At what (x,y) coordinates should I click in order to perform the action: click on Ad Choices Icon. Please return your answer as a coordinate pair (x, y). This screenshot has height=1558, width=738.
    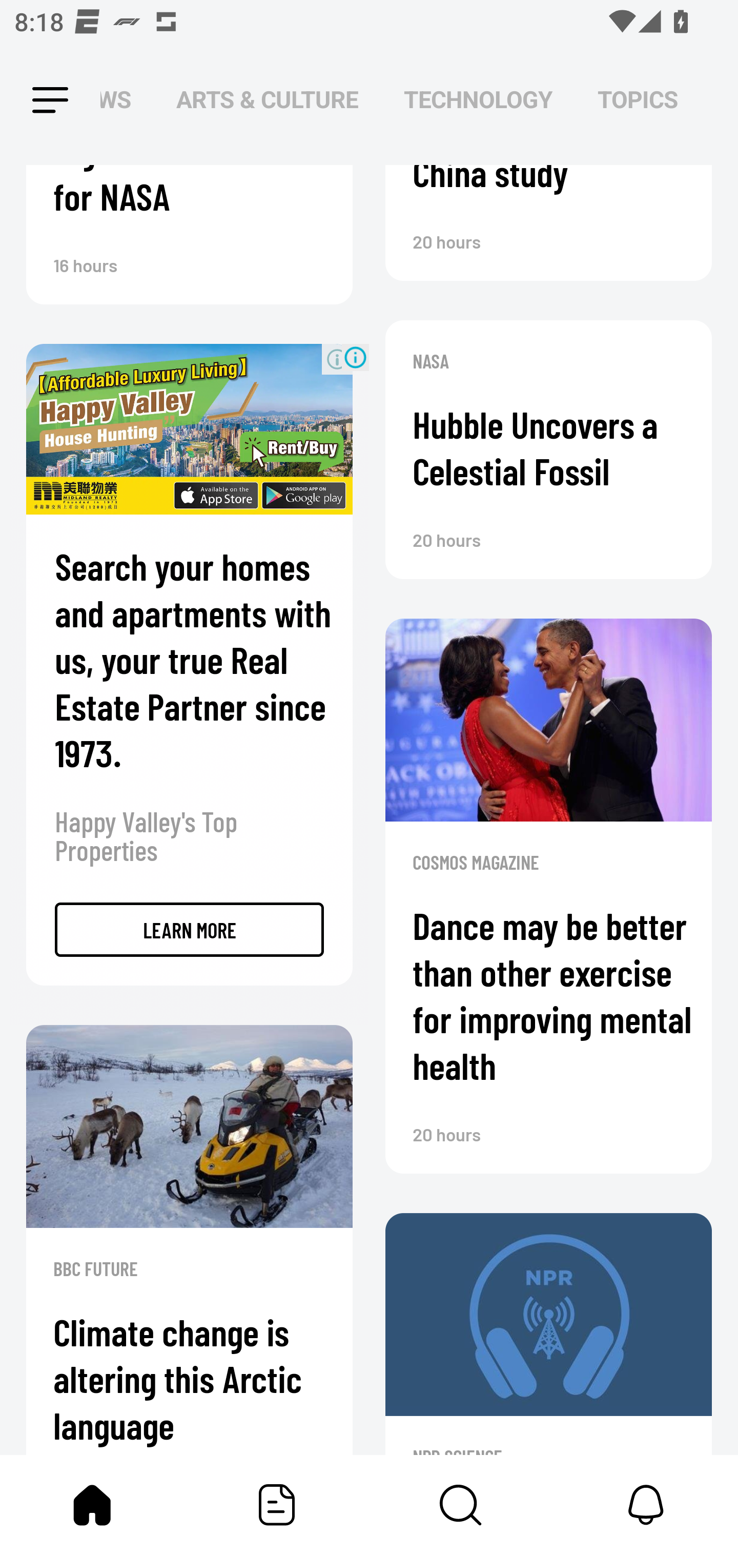
    Looking at the image, I should click on (355, 357).